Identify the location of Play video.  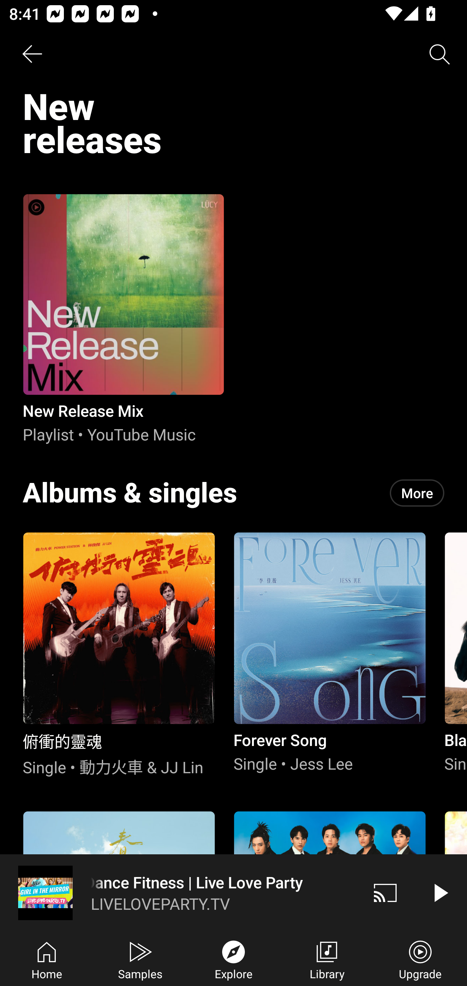
(440, 893).